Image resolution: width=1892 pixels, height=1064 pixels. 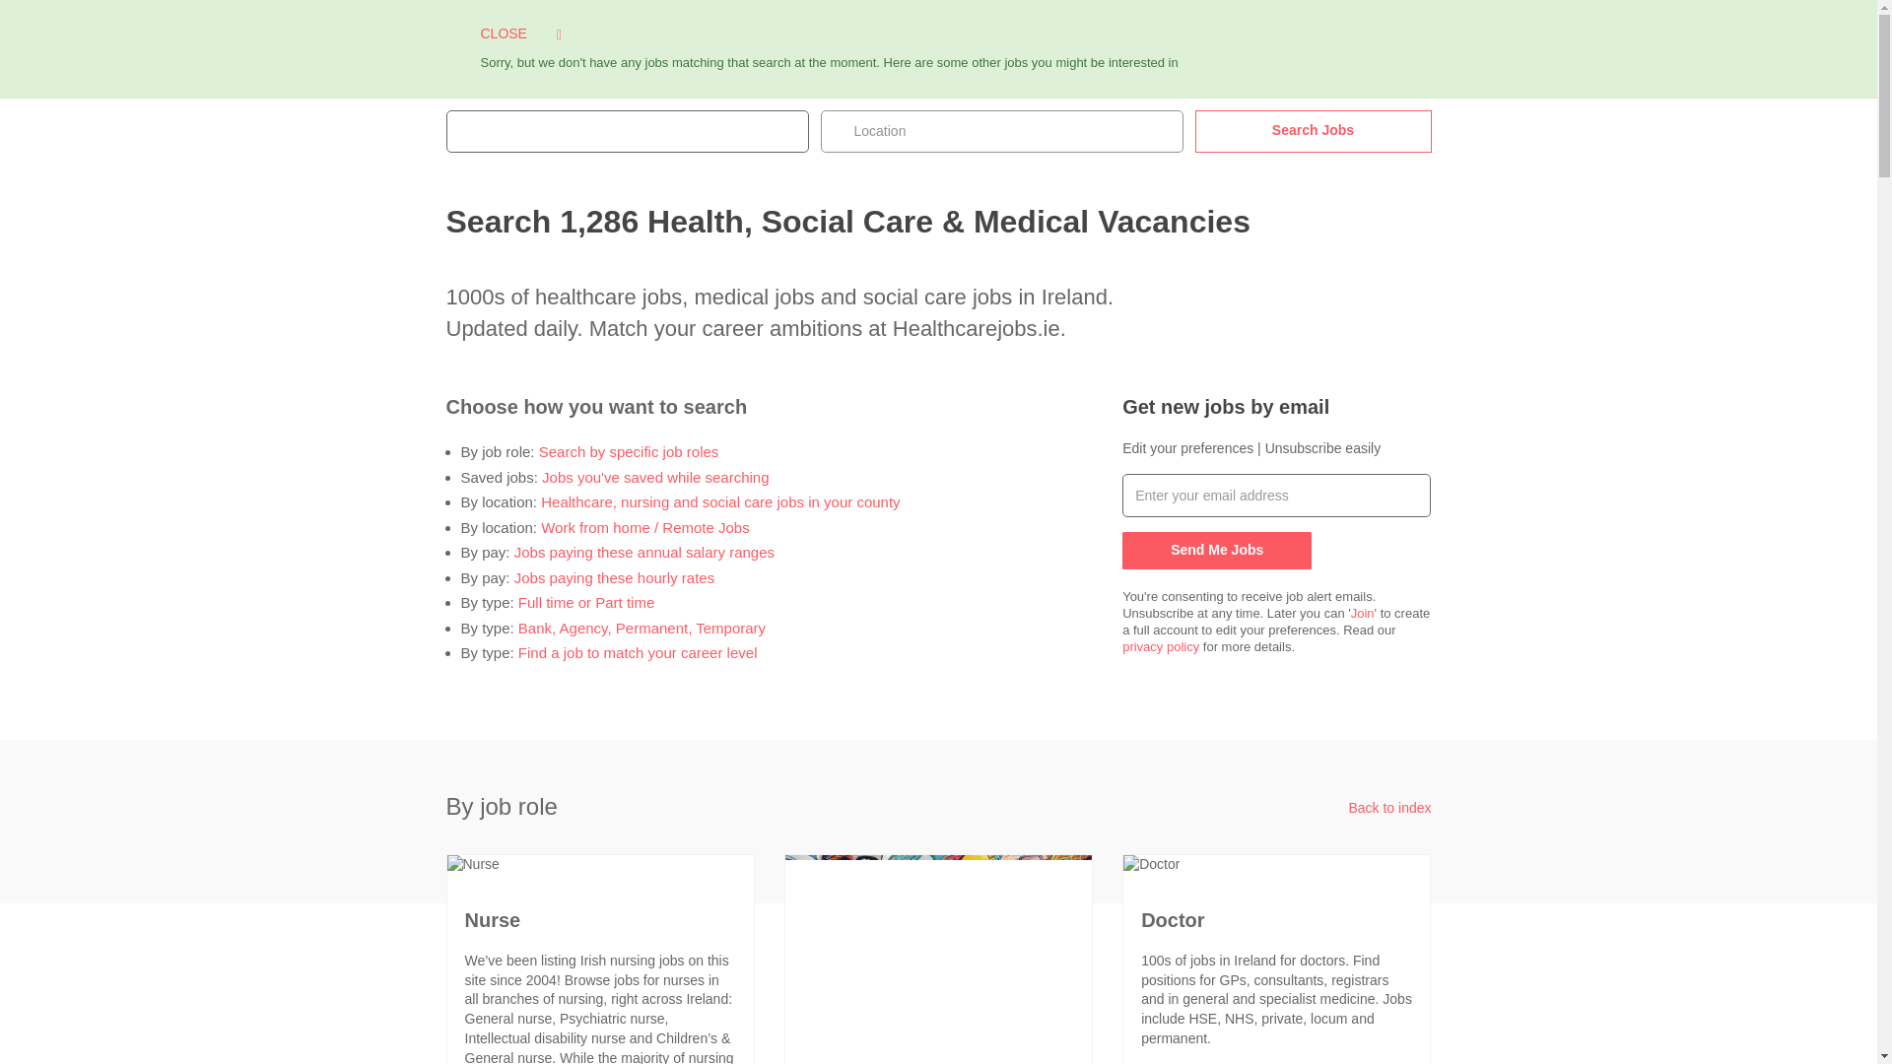 What do you see at coordinates (720, 502) in the screenshot?
I see `Healthcare, nursing and social care jobs in your county` at bounding box center [720, 502].